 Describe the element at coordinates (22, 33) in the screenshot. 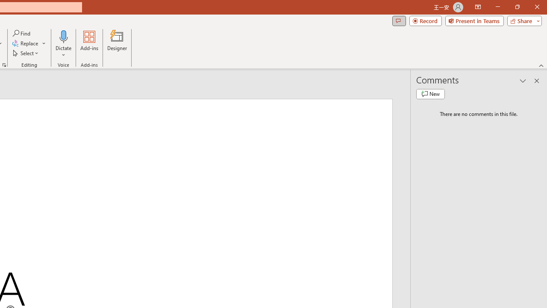

I see `Find...` at that location.